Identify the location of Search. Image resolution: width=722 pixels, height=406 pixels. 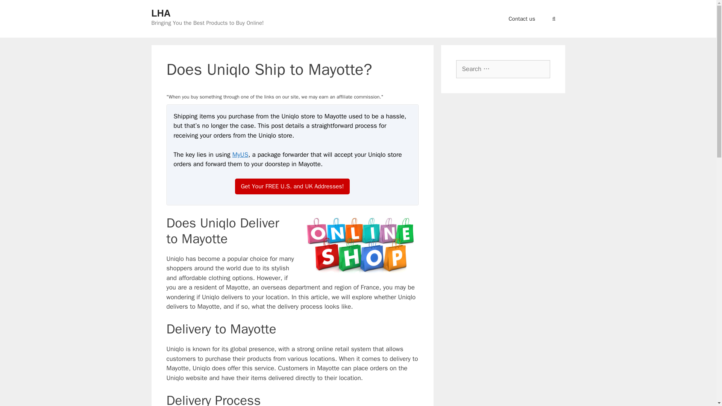
(17, 8).